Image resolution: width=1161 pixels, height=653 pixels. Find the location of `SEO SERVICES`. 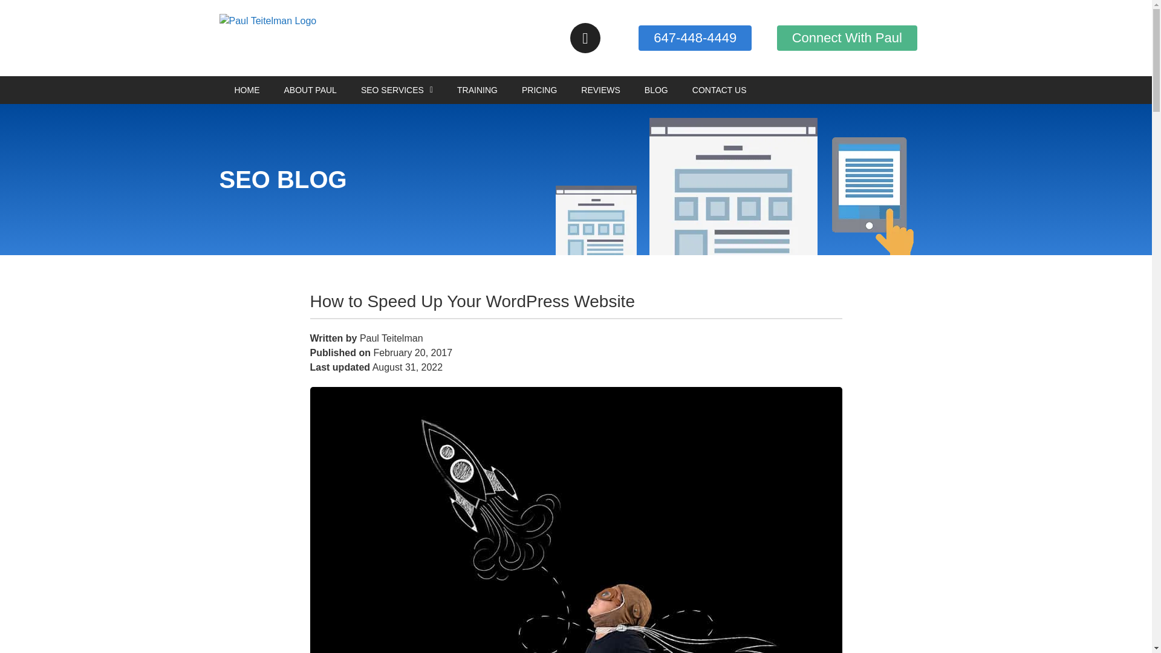

SEO SERVICES is located at coordinates (397, 89).